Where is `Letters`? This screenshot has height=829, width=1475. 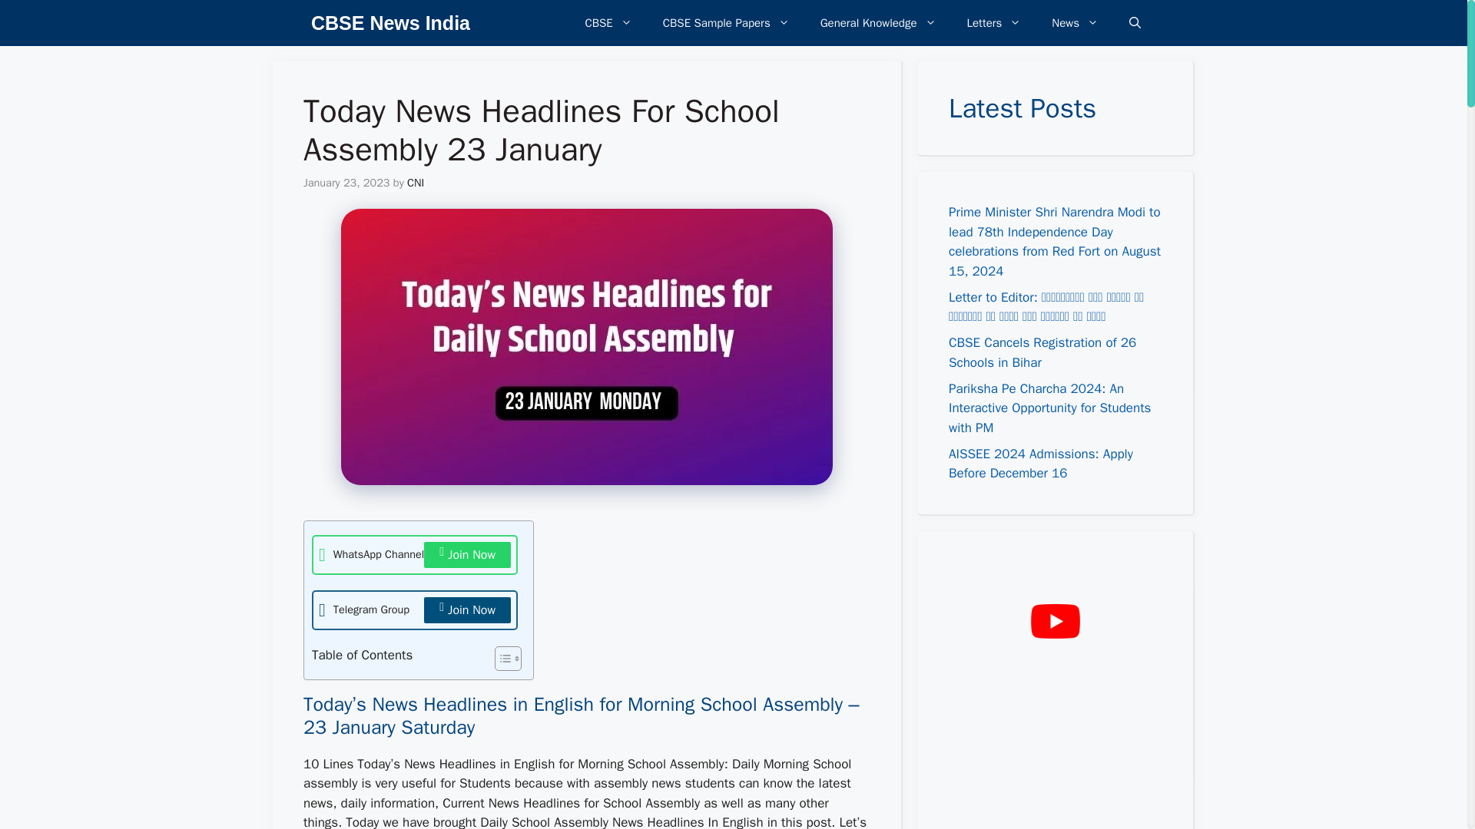
Letters is located at coordinates (994, 23).